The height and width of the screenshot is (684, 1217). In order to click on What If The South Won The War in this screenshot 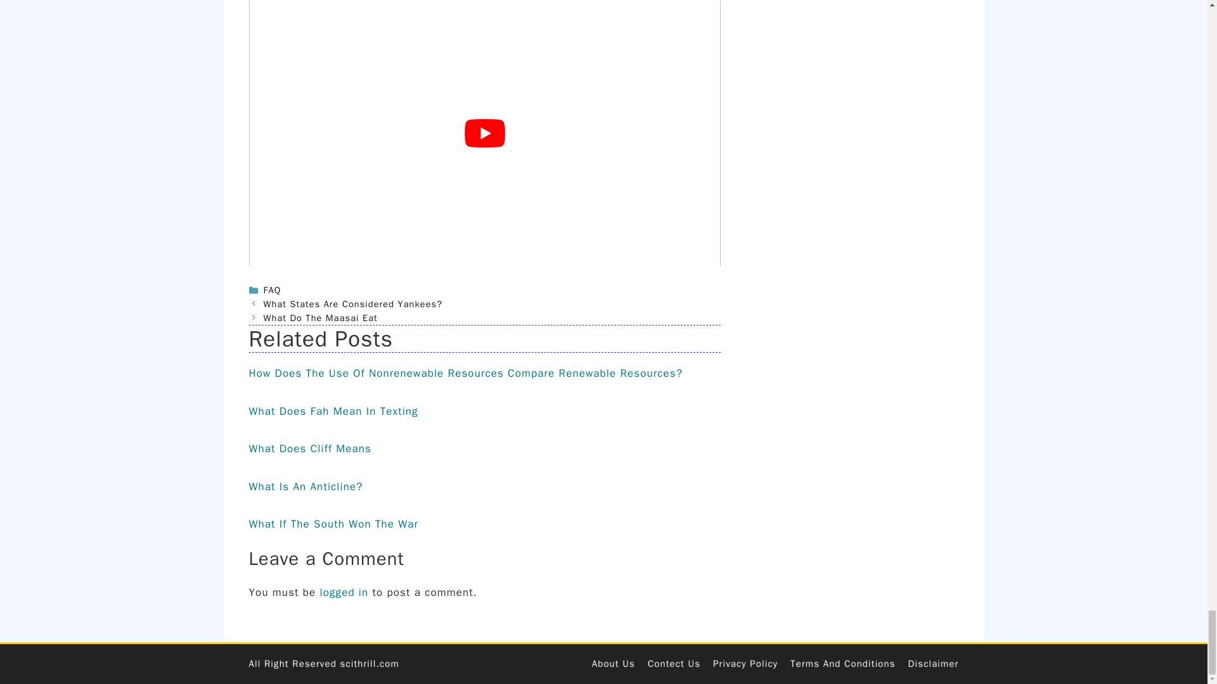, I will do `click(333, 524)`.